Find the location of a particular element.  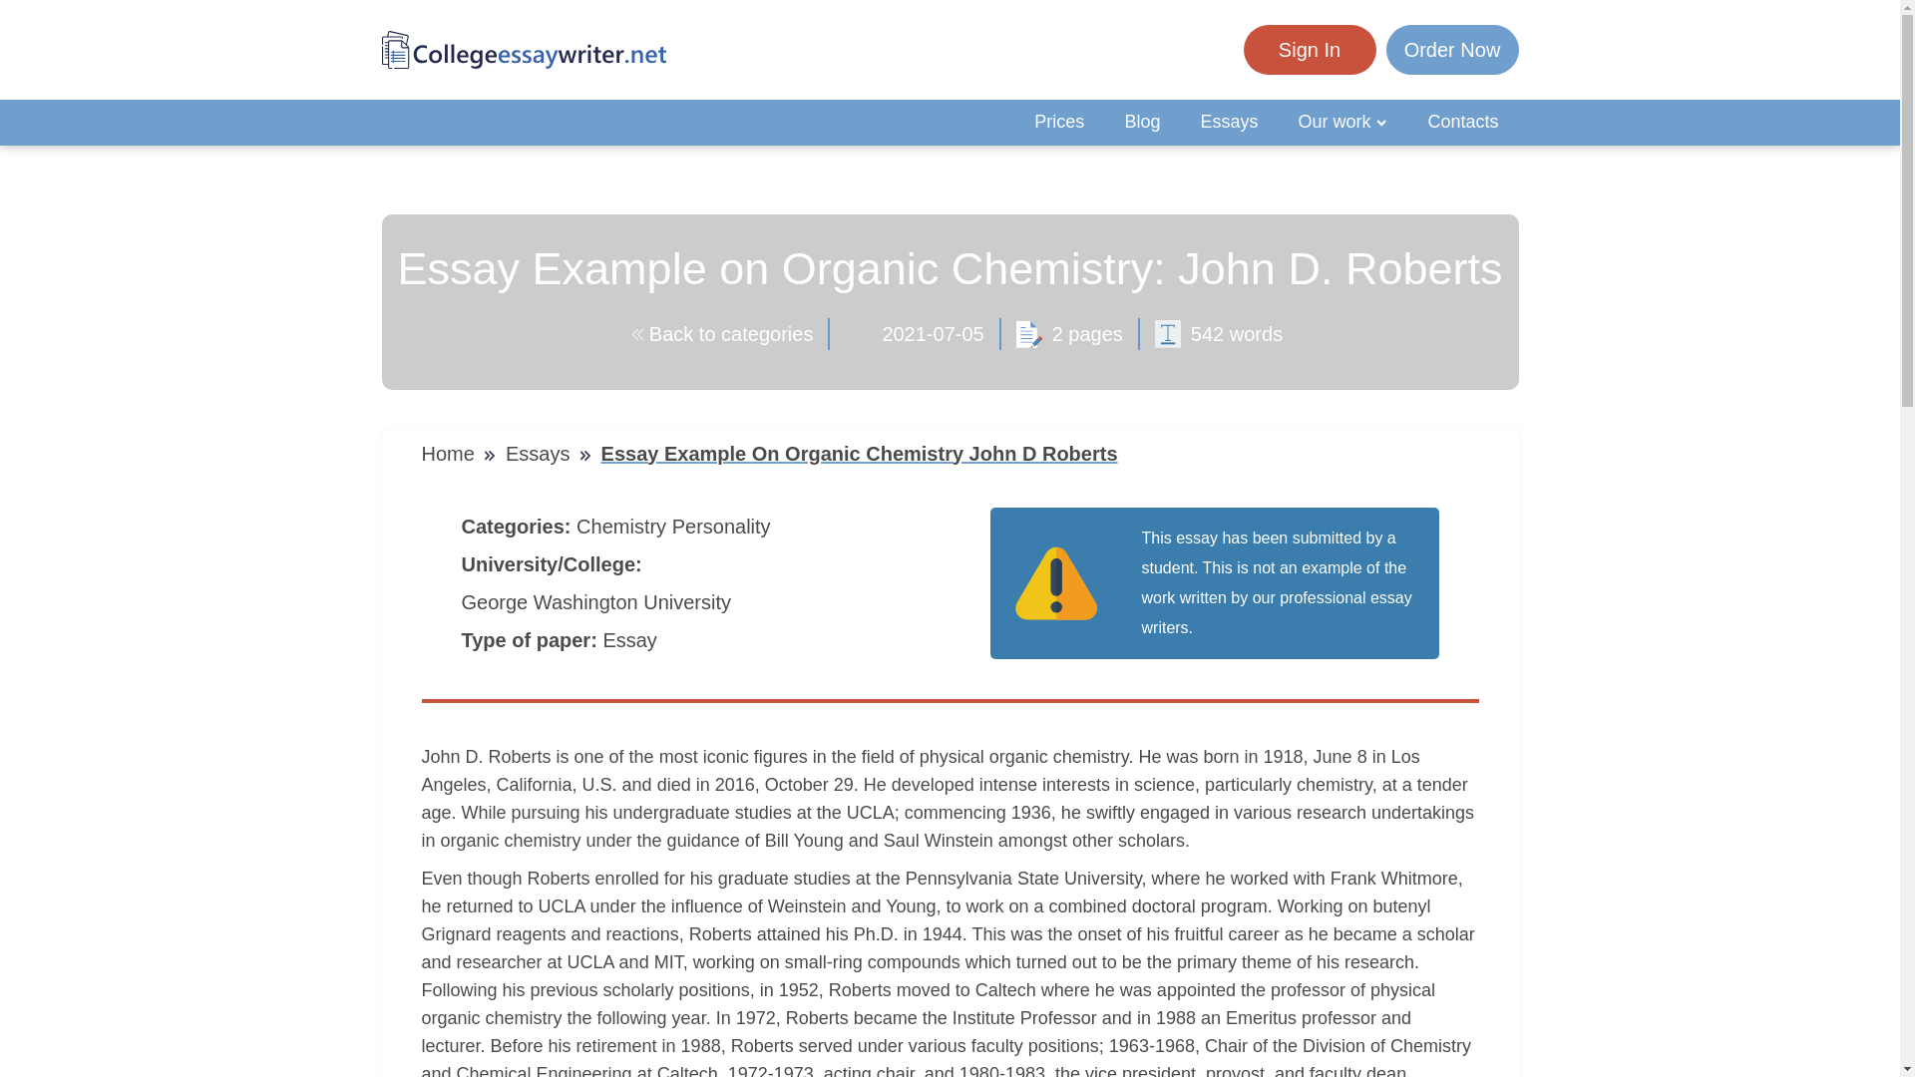

Essays is located at coordinates (541, 453).